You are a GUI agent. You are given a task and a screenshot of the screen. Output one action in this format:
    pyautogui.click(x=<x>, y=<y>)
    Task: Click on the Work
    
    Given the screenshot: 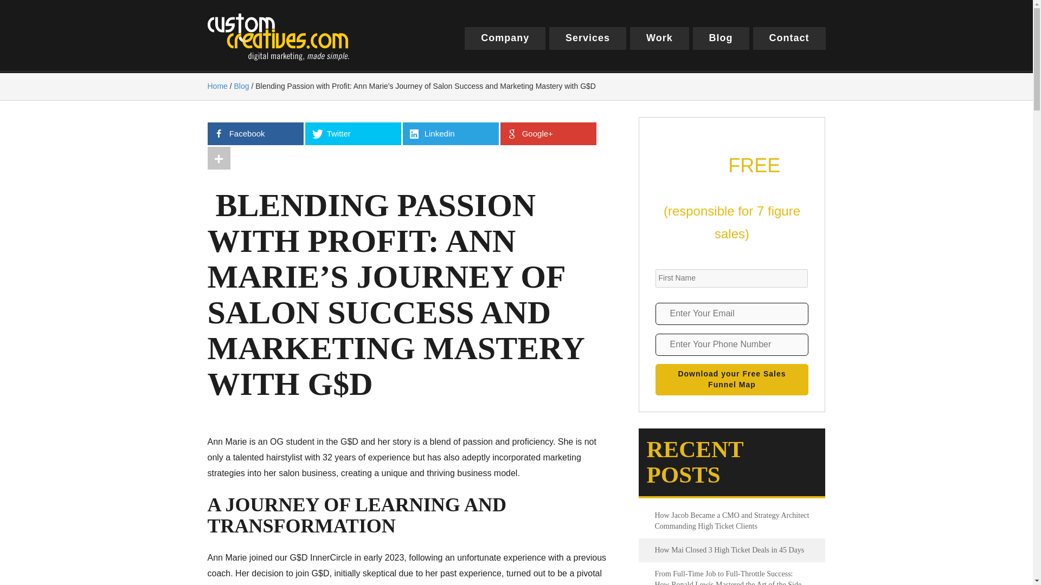 What is the action you would take?
    pyautogui.click(x=659, y=38)
    